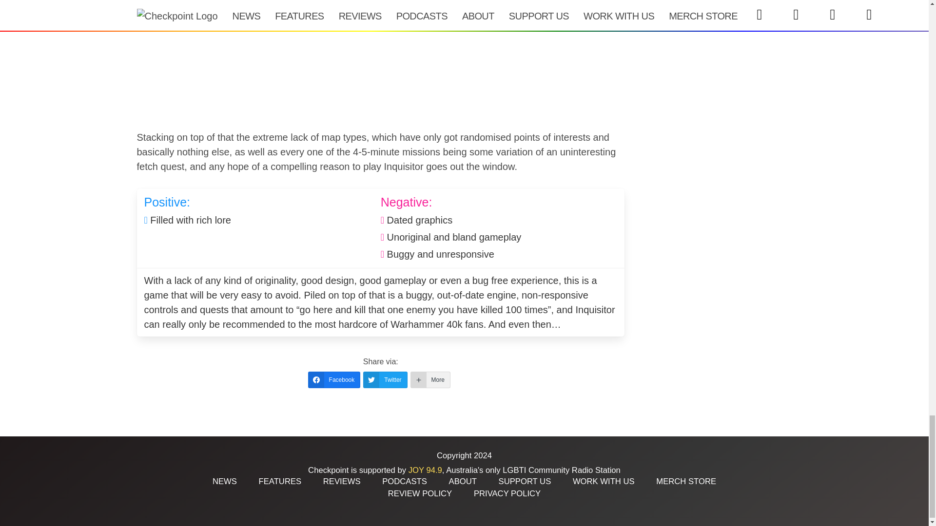  What do you see at coordinates (385, 380) in the screenshot?
I see `Twitter` at bounding box center [385, 380].